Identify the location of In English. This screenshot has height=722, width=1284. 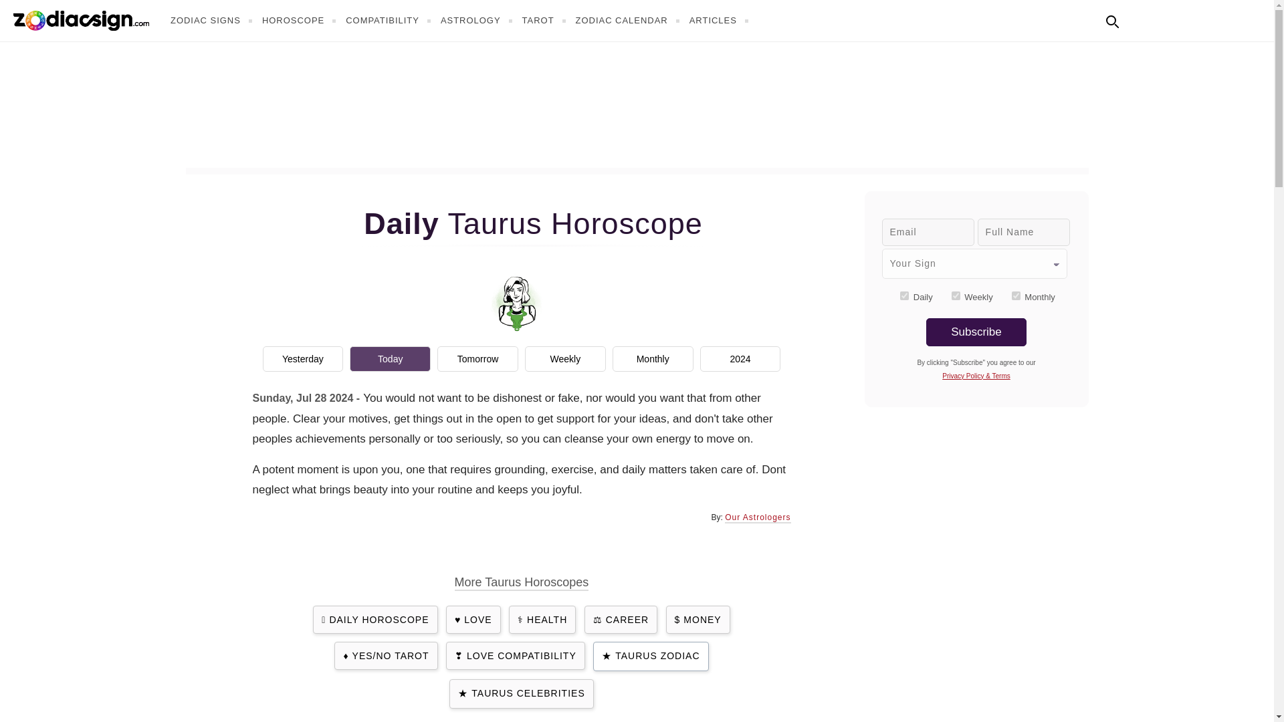
(1141, 19).